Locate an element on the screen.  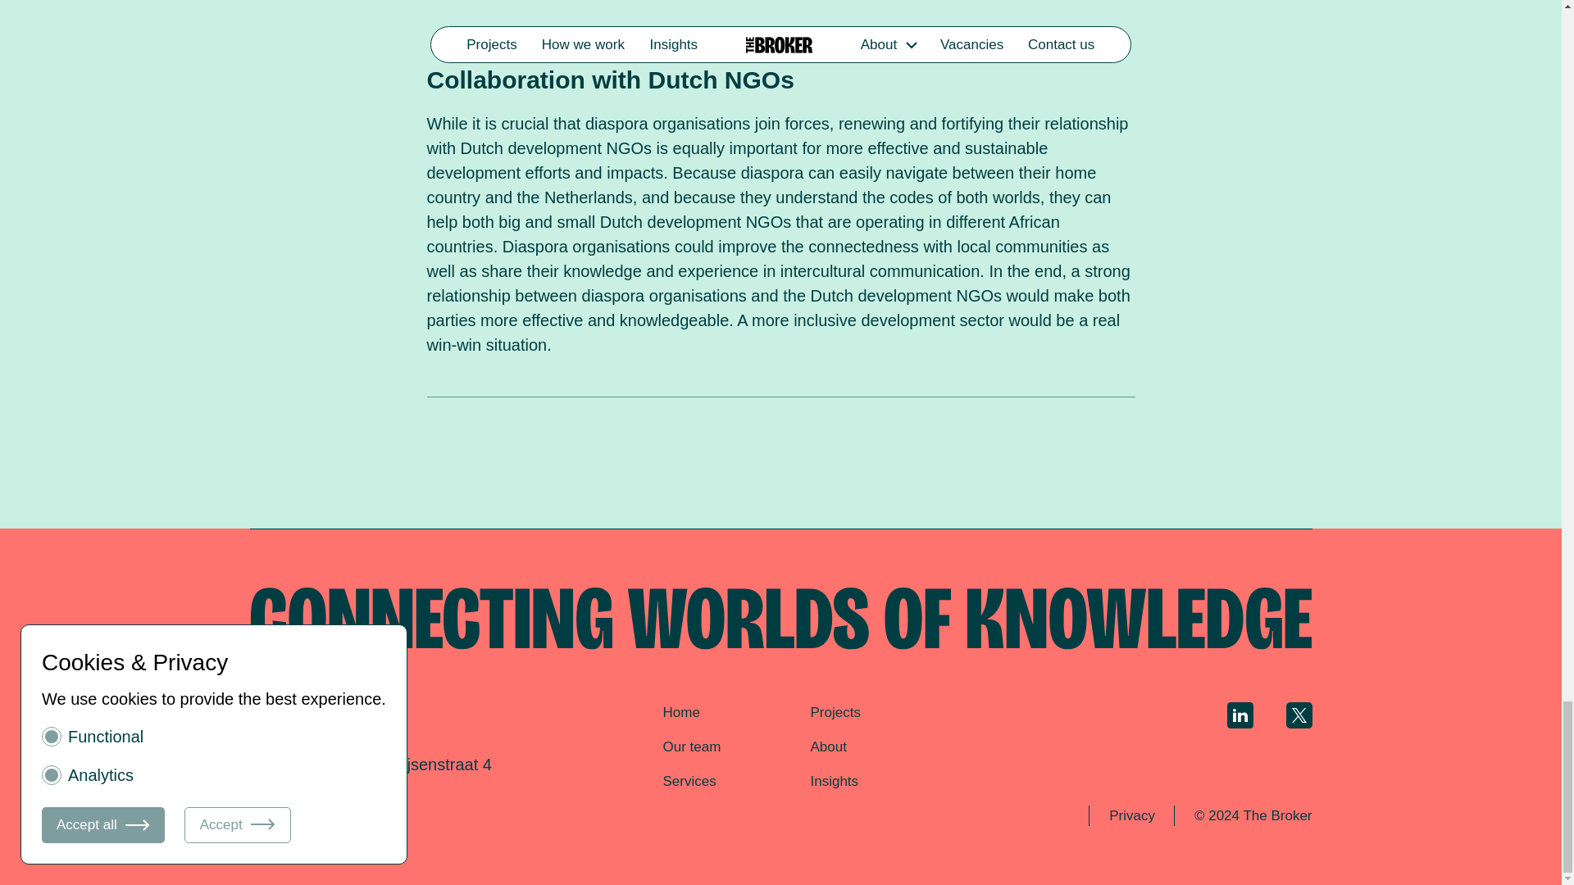
About is located at coordinates (828, 747).